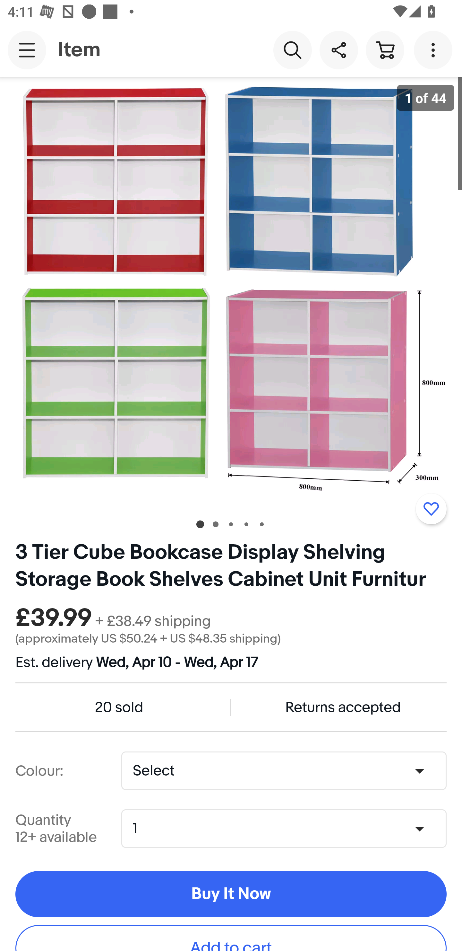 The image size is (462, 951). Describe the element at coordinates (338, 49) in the screenshot. I see `Share this item` at that location.